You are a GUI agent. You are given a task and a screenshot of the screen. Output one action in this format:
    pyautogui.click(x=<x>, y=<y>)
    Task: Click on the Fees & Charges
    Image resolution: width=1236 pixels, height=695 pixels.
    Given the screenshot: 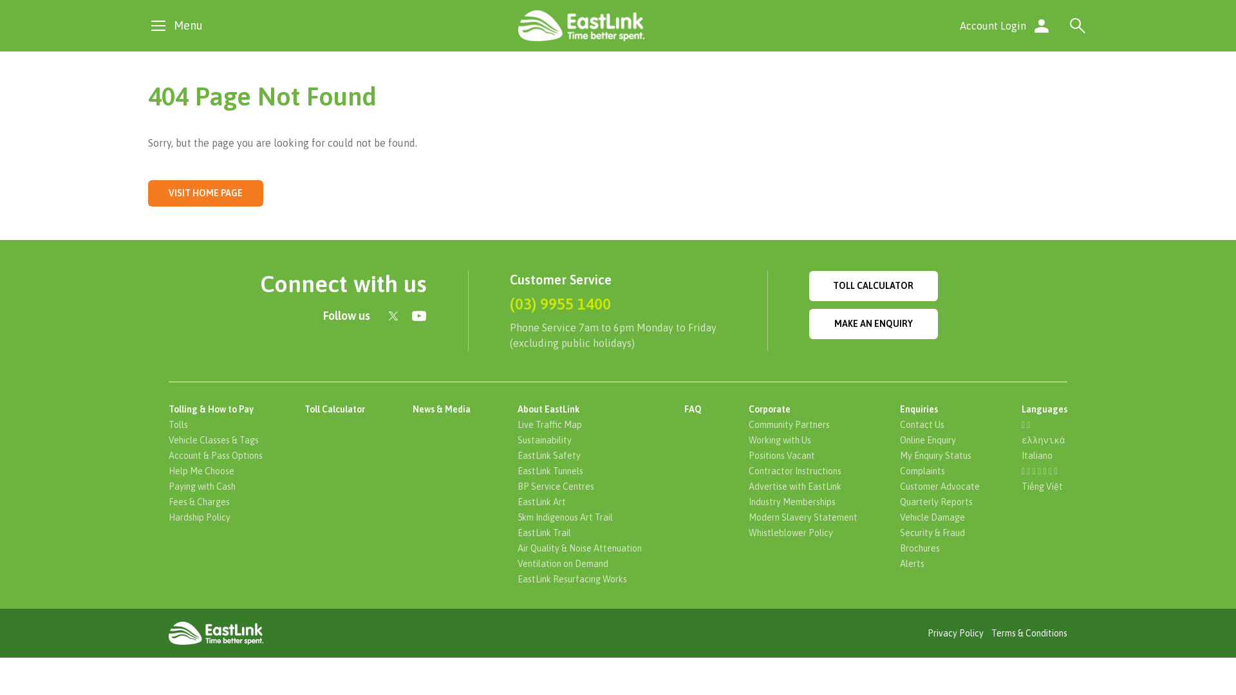 What is the action you would take?
    pyautogui.click(x=205, y=502)
    